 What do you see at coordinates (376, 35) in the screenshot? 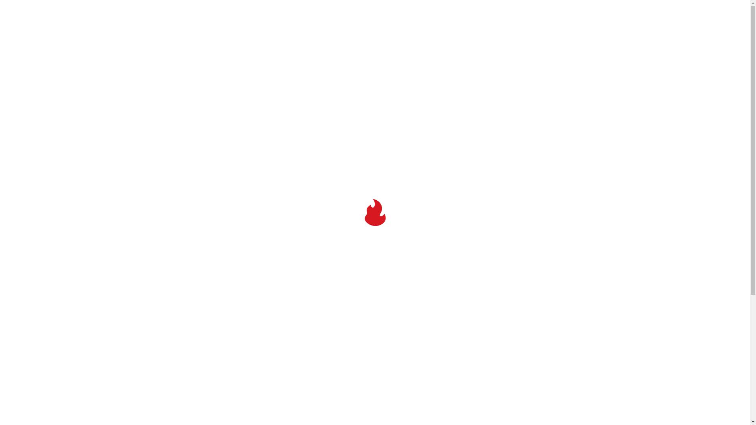
I see `About Us` at bounding box center [376, 35].